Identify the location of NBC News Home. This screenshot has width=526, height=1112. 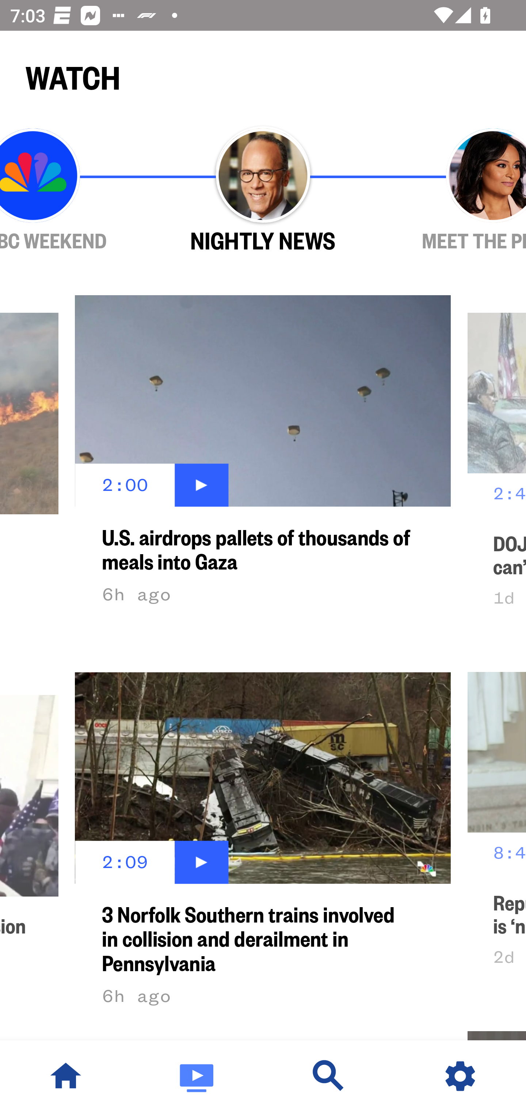
(66, 1076).